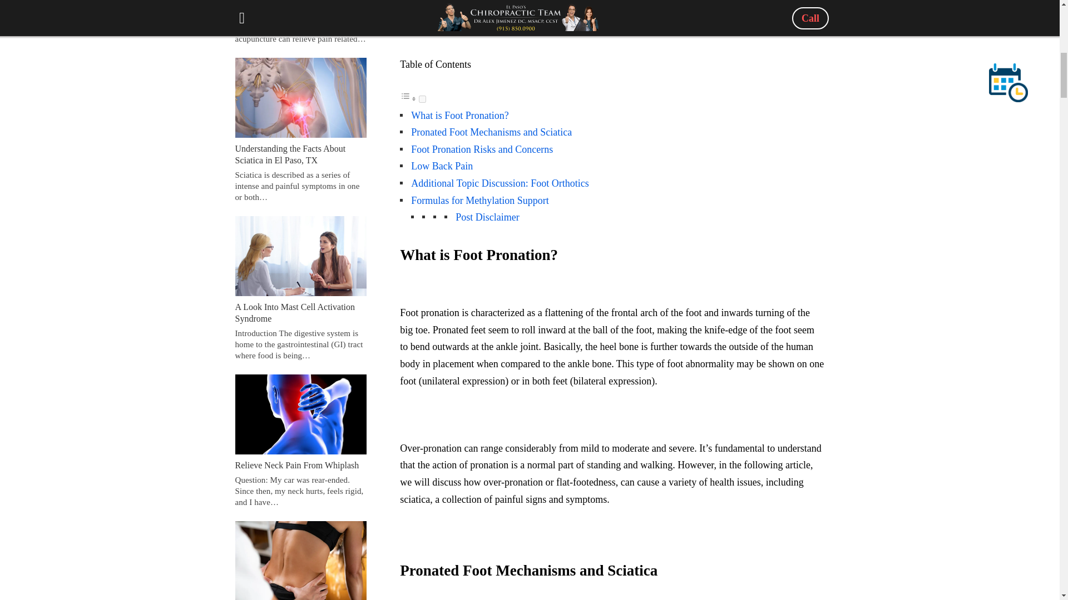 This screenshot has width=1068, height=600. What do you see at coordinates (442, 166) in the screenshot?
I see `Low Back Pain` at bounding box center [442, 166].